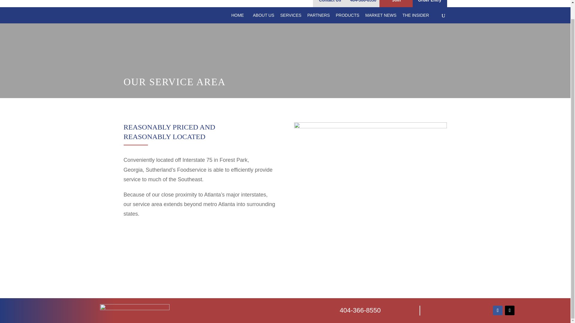 The height and width of the screenshot is (323, 575). Describe the element at coordinates (430, 4) in the screenshot. I see `Order Entry` at that location.